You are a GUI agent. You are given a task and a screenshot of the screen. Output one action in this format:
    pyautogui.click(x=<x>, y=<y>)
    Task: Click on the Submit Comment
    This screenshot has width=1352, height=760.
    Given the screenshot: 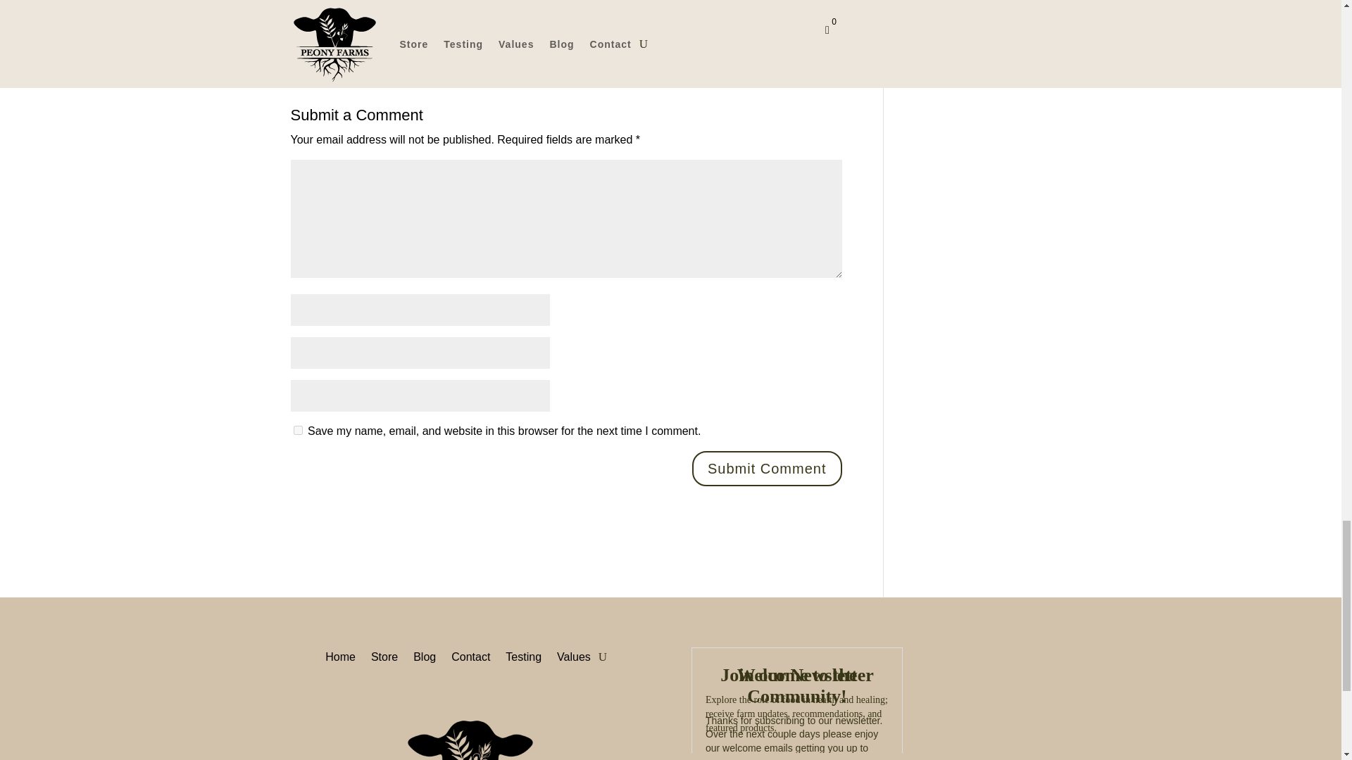 What is the action you would take?
    pyautogui.click(x=768, y=469)
    